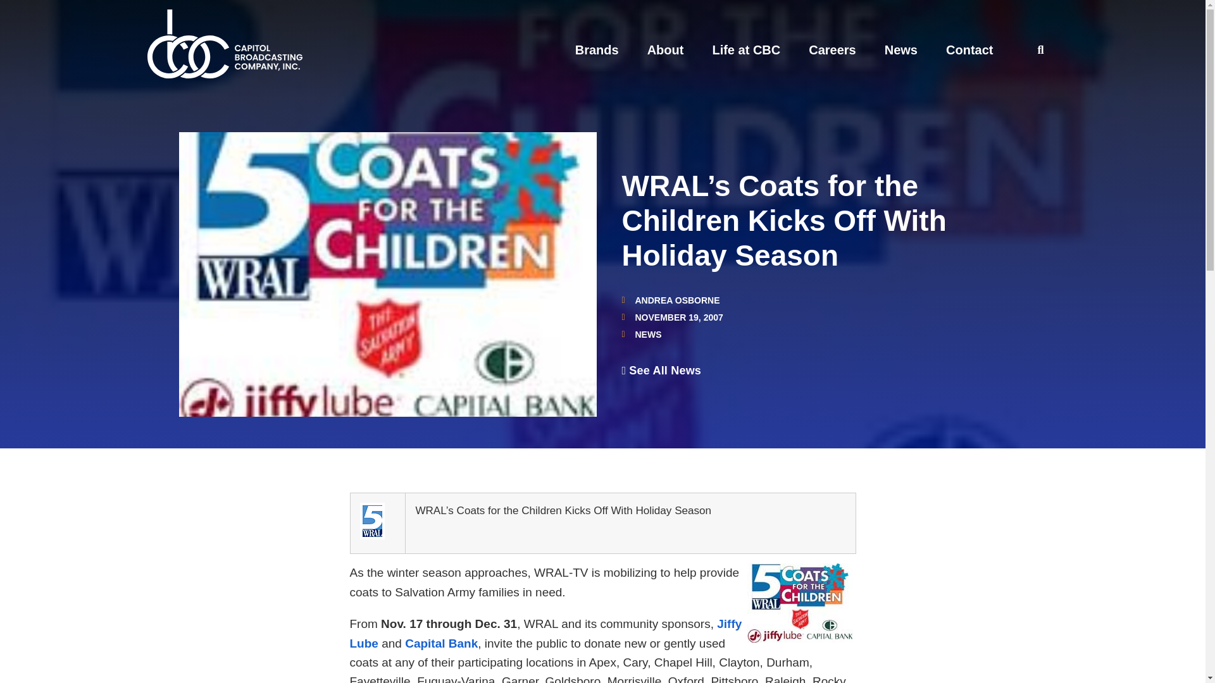  What do you see at coordinates (672, 317) in the screenshot?
I see `NOVEMBER 19, 2007` at bounding box center [672, 317].